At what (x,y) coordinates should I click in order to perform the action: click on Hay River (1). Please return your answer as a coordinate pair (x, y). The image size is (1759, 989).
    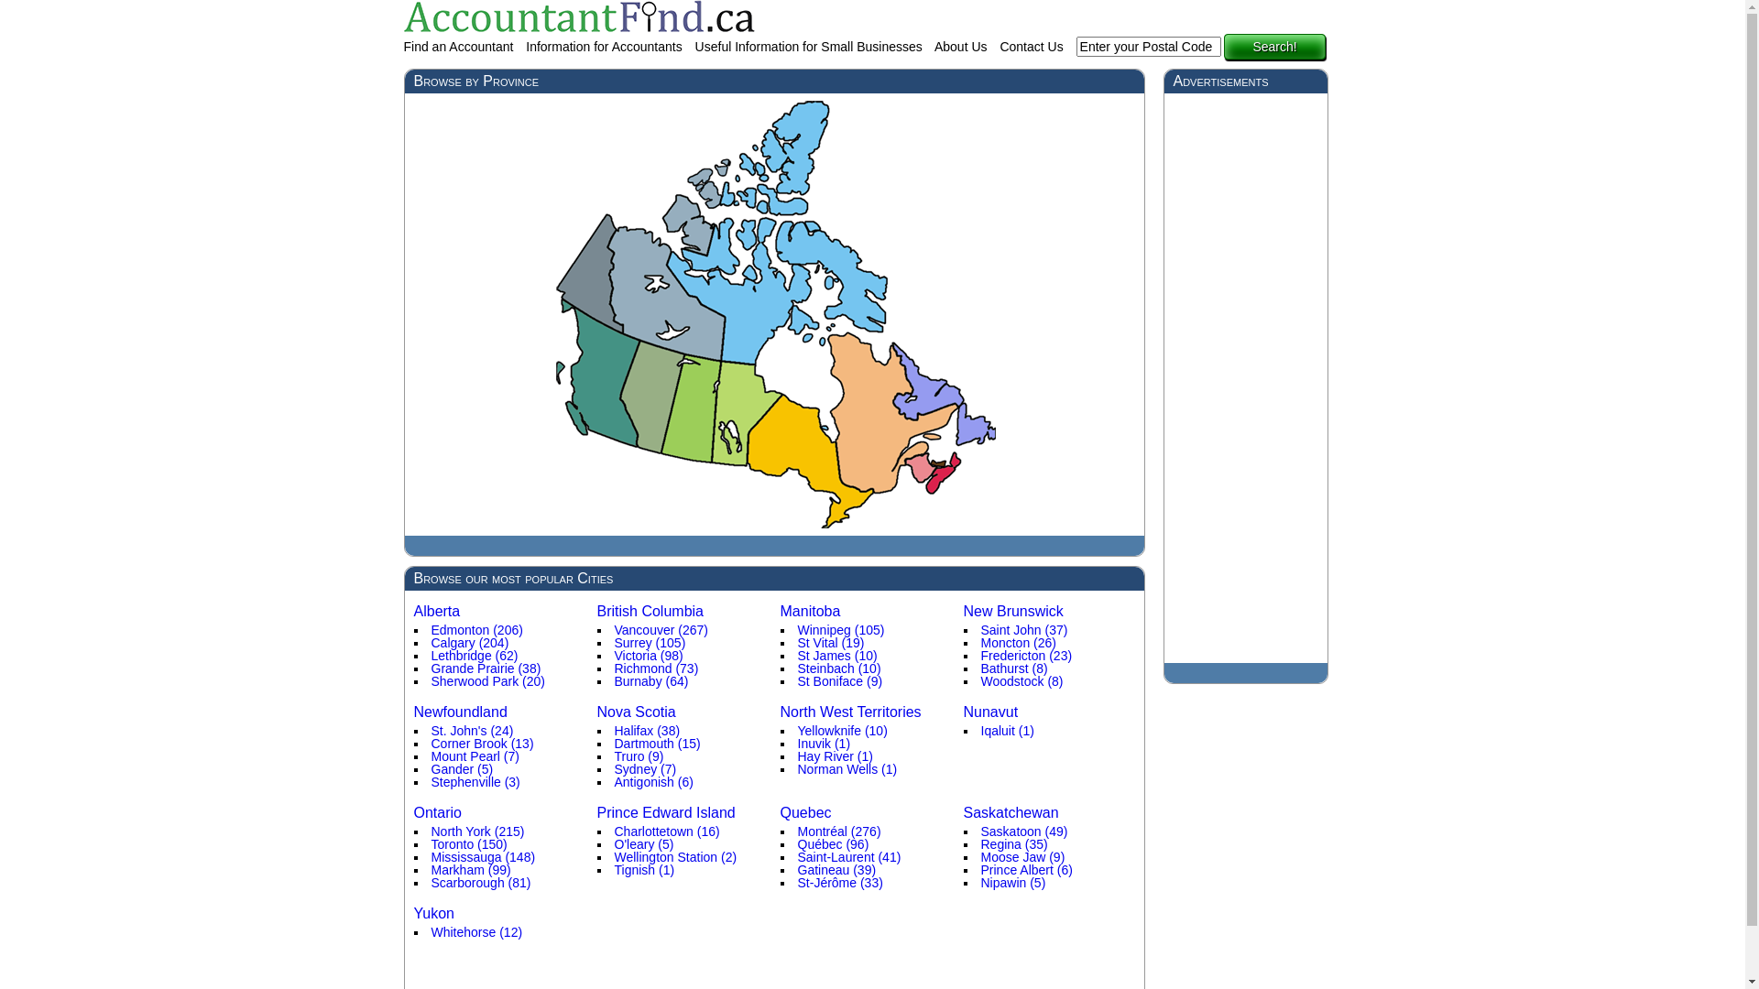
    Looking at the image, I should click on (835, 758).